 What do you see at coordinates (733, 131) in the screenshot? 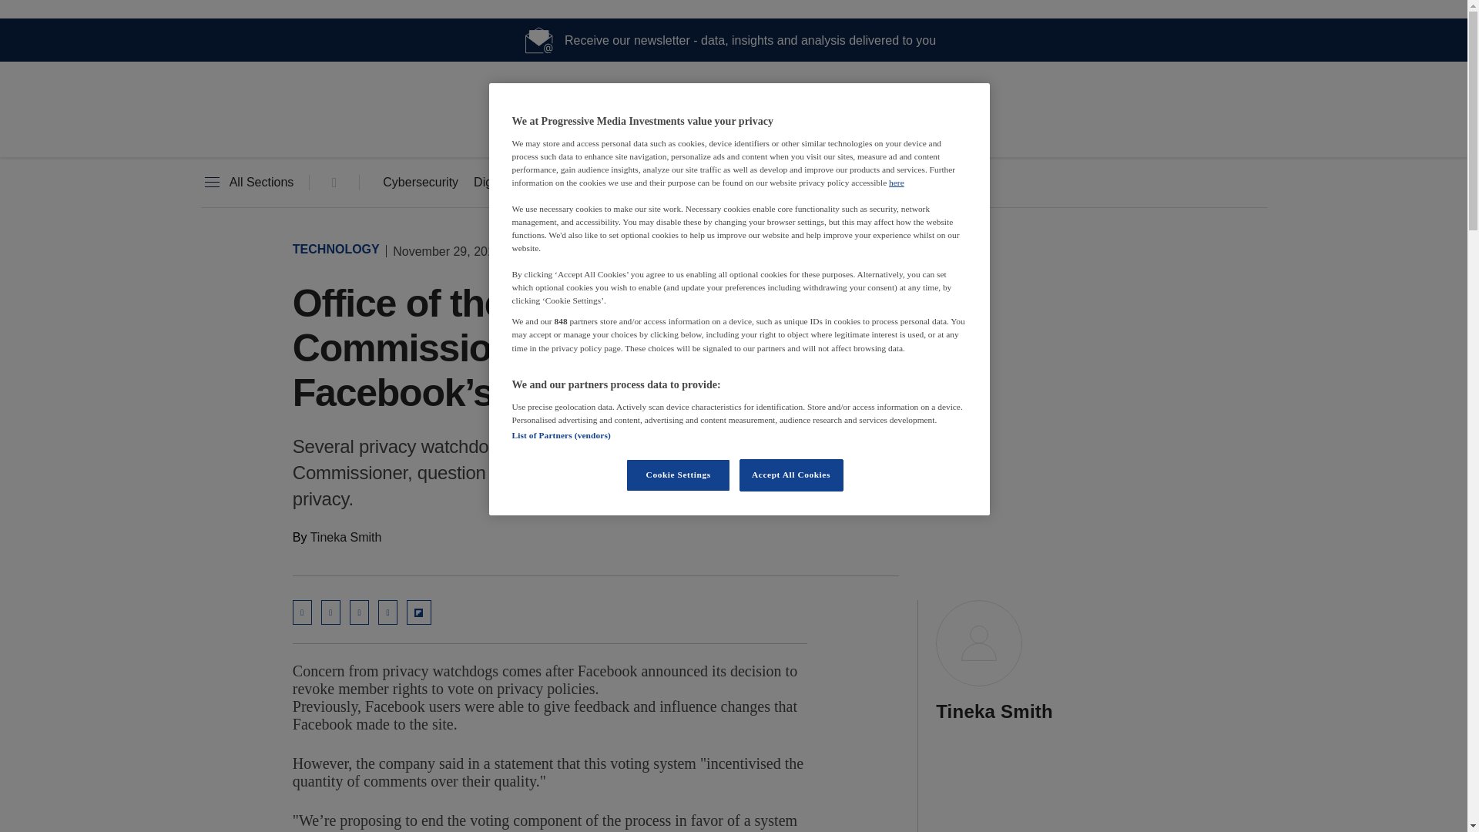
I see `Tech Monitor` at bounding box center [733, 131].